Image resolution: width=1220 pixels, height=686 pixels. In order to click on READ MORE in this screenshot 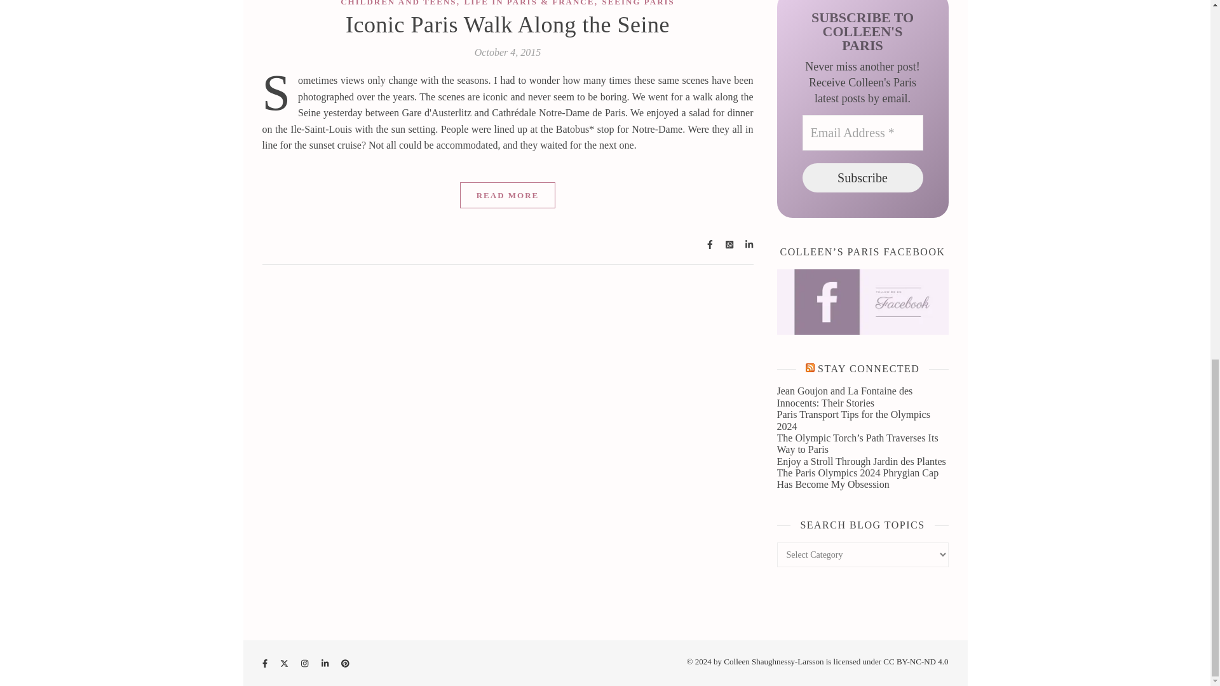, I will do `click(508, 196)`.